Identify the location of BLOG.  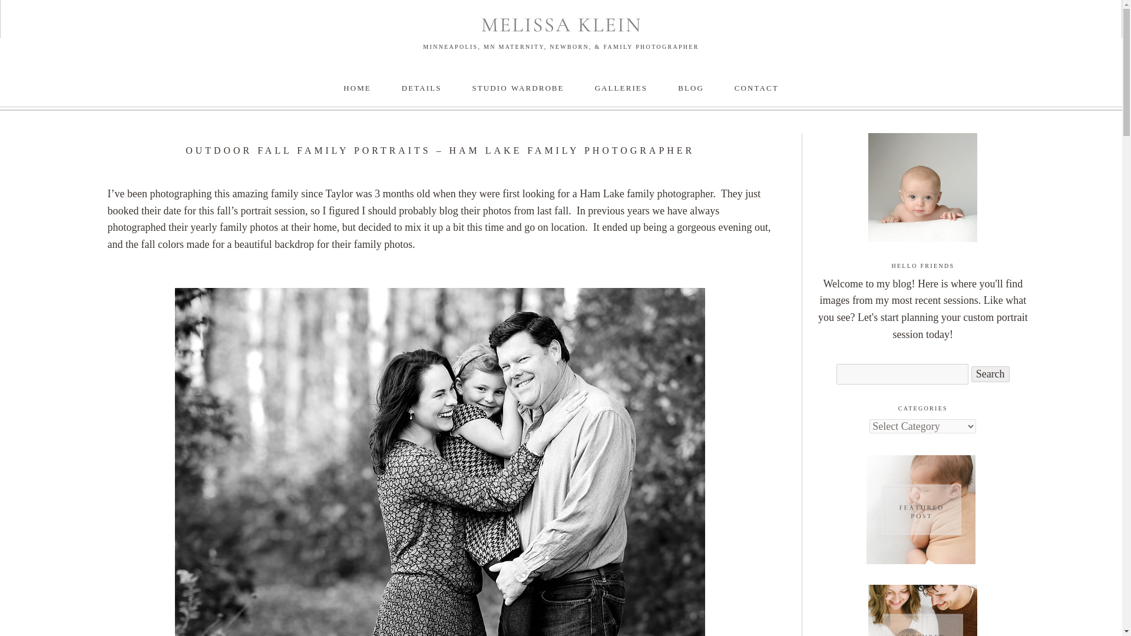
(690, 87).